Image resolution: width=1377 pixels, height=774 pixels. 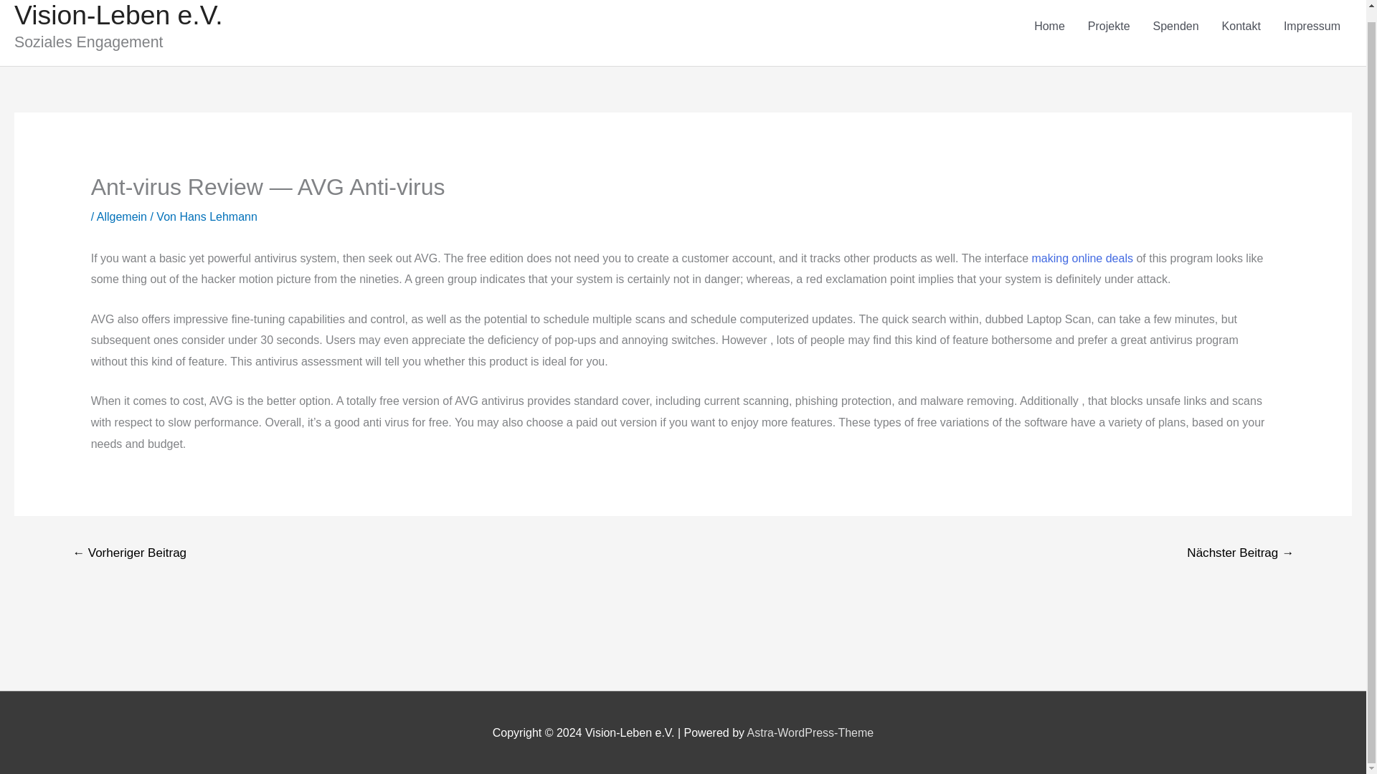 I want to click on Kontakt, so click(x=1241, y=27).